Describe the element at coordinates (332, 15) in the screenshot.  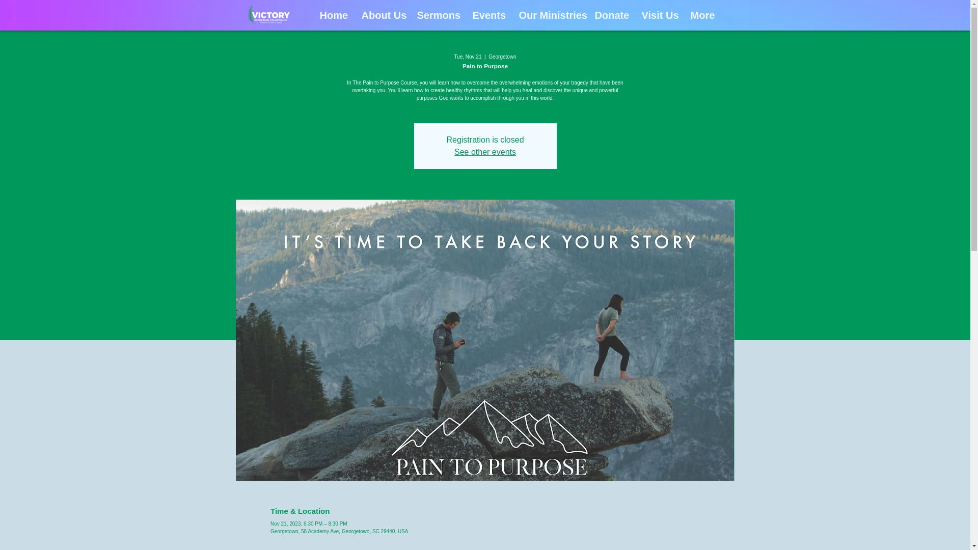
I see `Home` at that location.